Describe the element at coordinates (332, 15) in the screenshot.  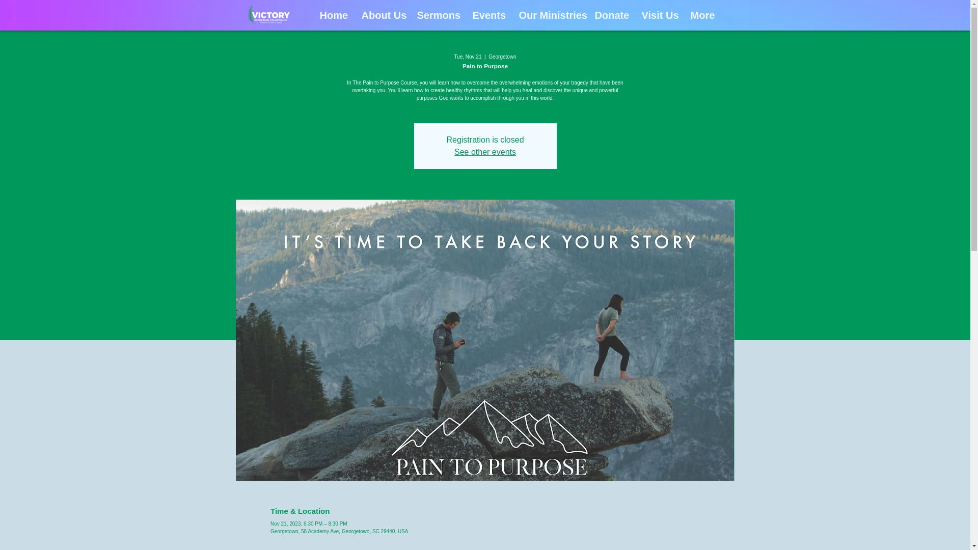
I see `Home` at that location.